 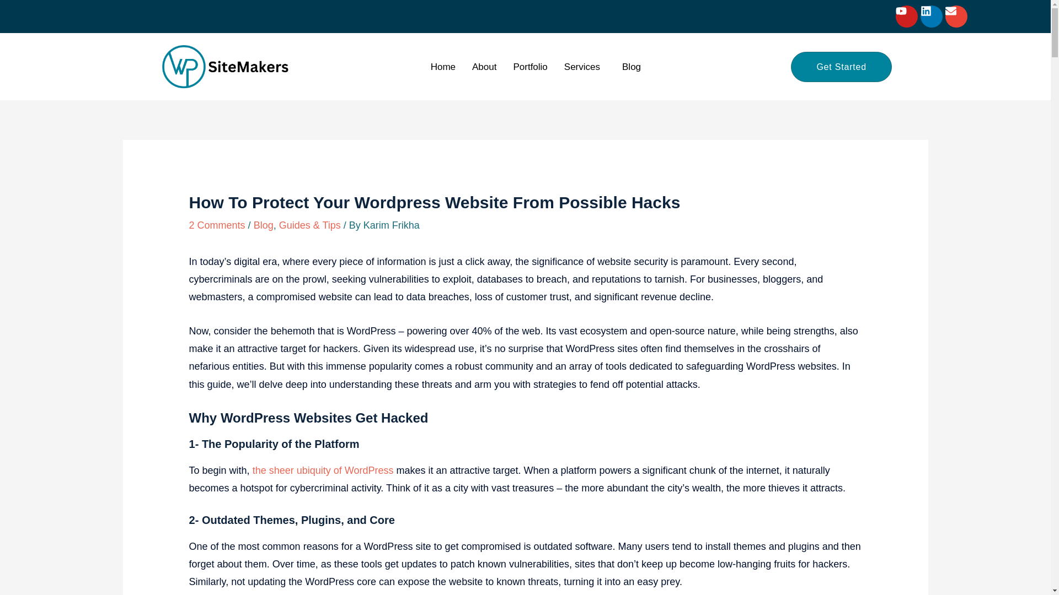 What do you see at coordinates (529, 67) in the screenshot?
I see `Portfolio` at bounding box center [529, 67].